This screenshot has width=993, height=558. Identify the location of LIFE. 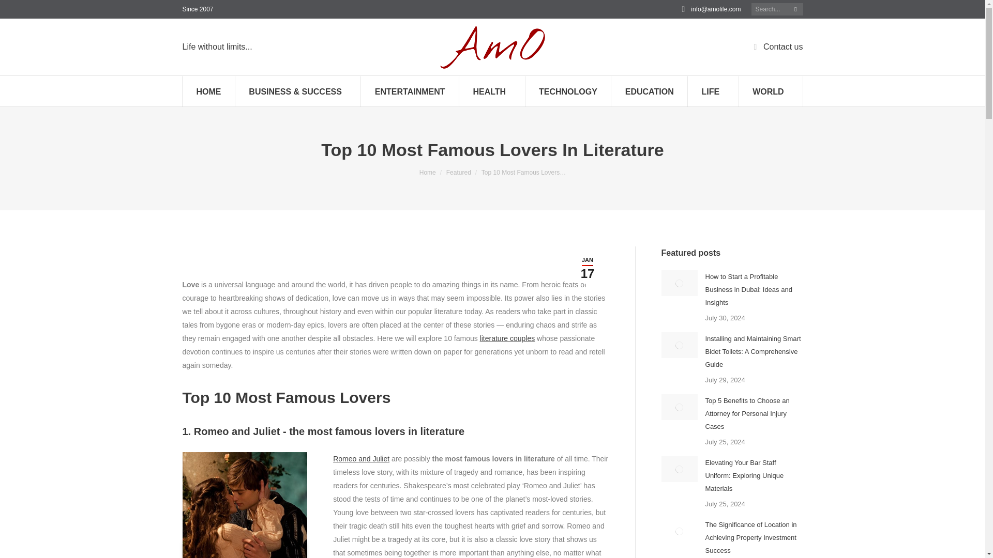
(713, 91).